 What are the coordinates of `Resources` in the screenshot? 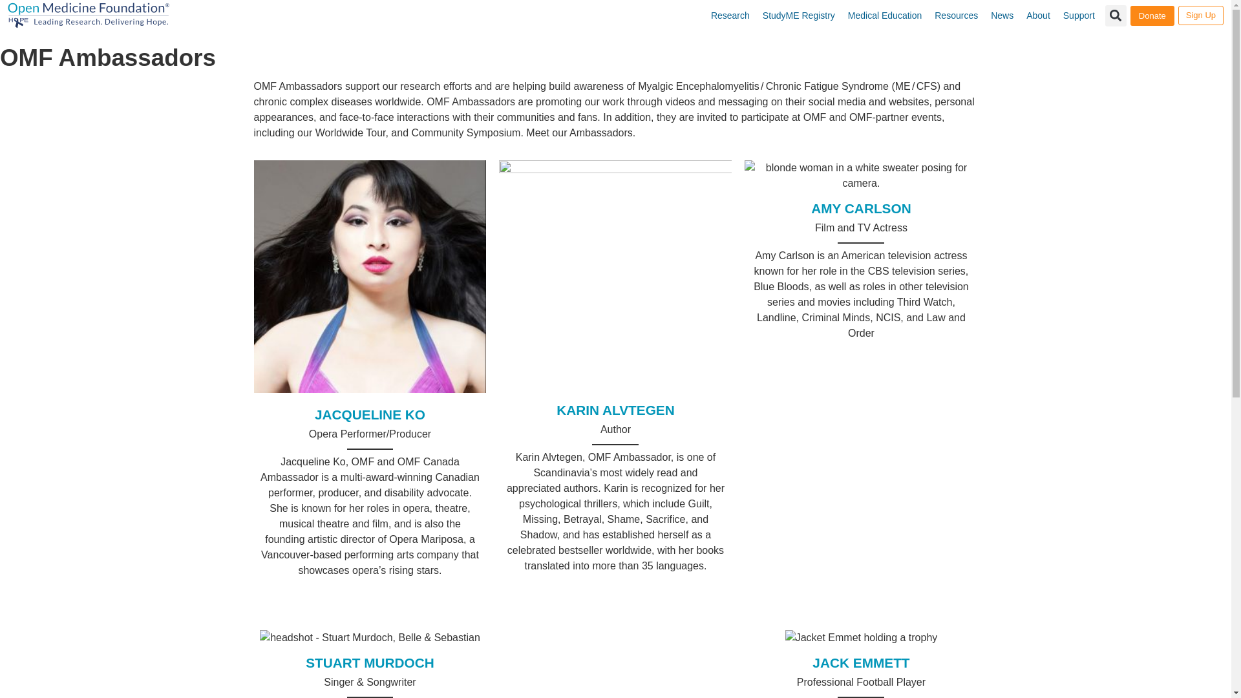 It's located at (956, 16).